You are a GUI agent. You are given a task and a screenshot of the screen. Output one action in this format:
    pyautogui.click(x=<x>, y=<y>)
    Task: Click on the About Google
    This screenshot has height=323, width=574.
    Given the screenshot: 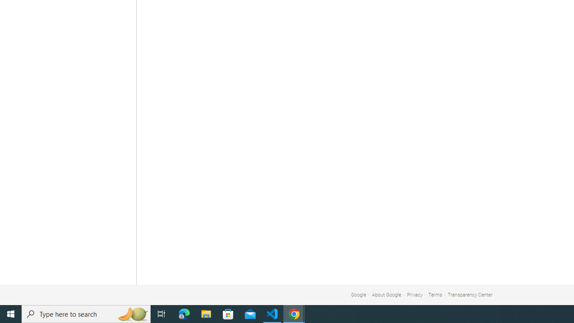 What is the action you would take?
    pyautogui.click(x=387, y=294)
    